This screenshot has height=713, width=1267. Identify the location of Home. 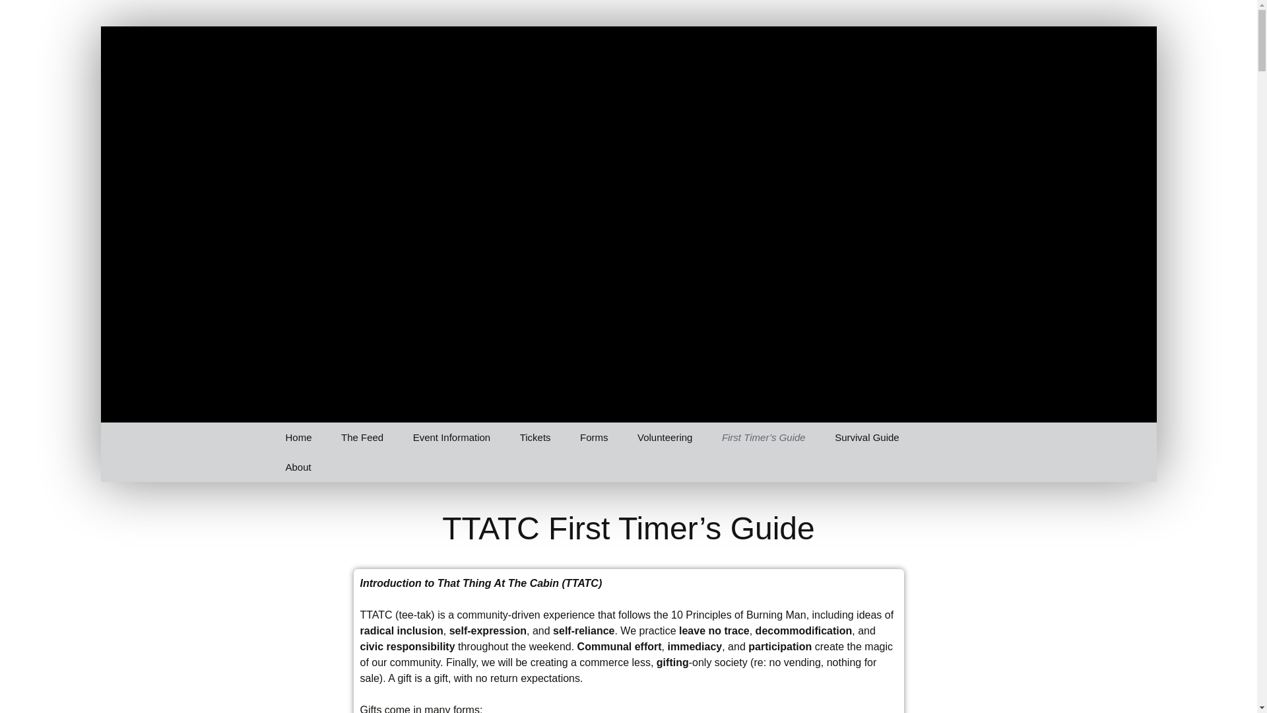
(298, 437).